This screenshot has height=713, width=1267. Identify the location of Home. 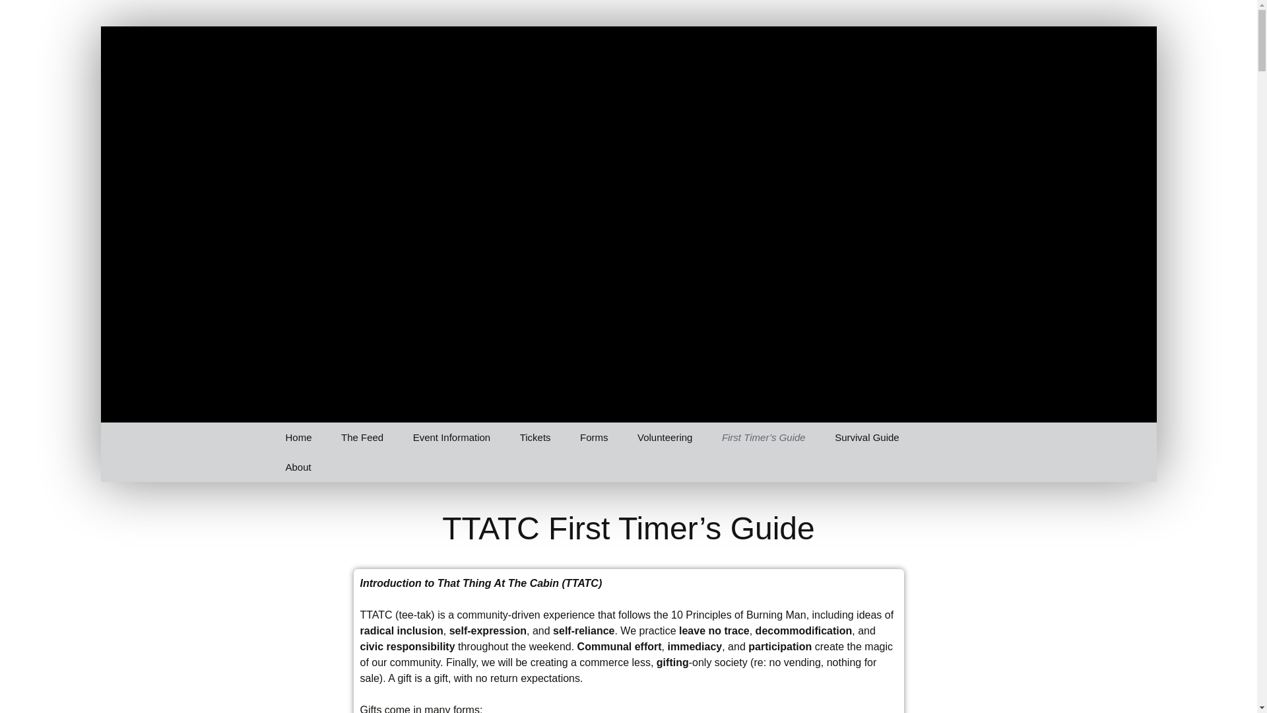
(298, 437).